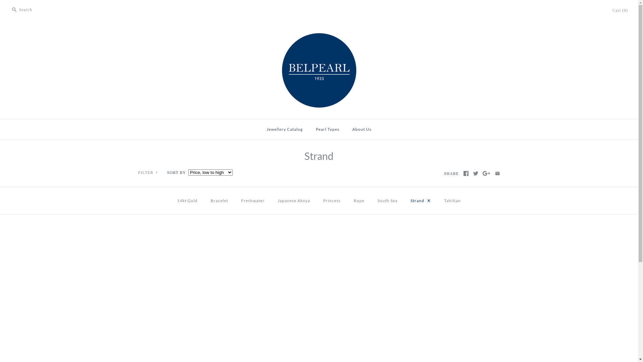  Describe the element at coordinates (359, 200) in the screenshot. I see `Rope` at that location.